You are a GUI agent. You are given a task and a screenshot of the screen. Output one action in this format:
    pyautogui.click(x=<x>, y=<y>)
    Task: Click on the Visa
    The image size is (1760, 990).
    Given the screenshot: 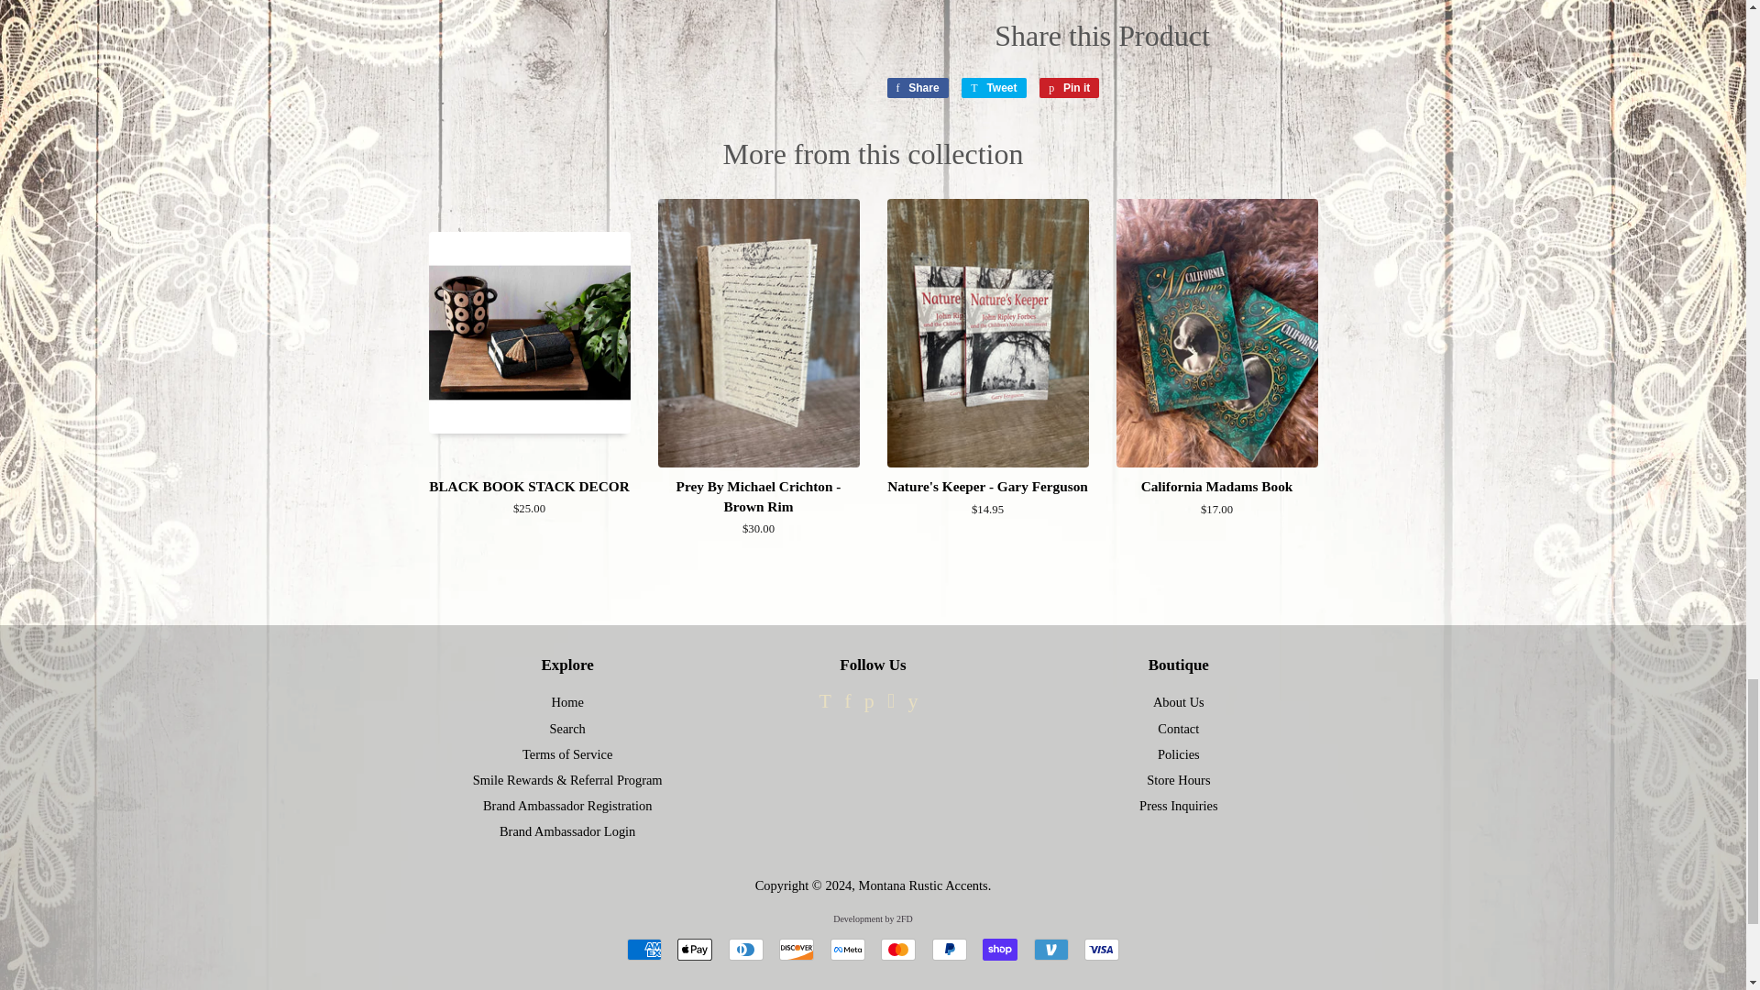 What is the action you would take?
    pyautogui.click(x=1102, y=949)
    